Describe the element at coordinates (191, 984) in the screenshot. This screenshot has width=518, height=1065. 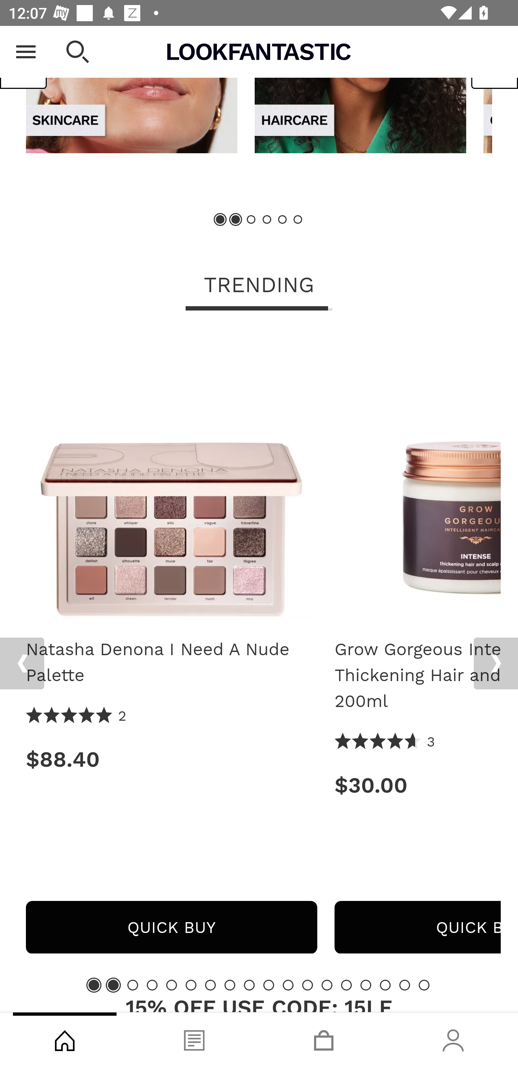
I see `Slide 6` at that location.